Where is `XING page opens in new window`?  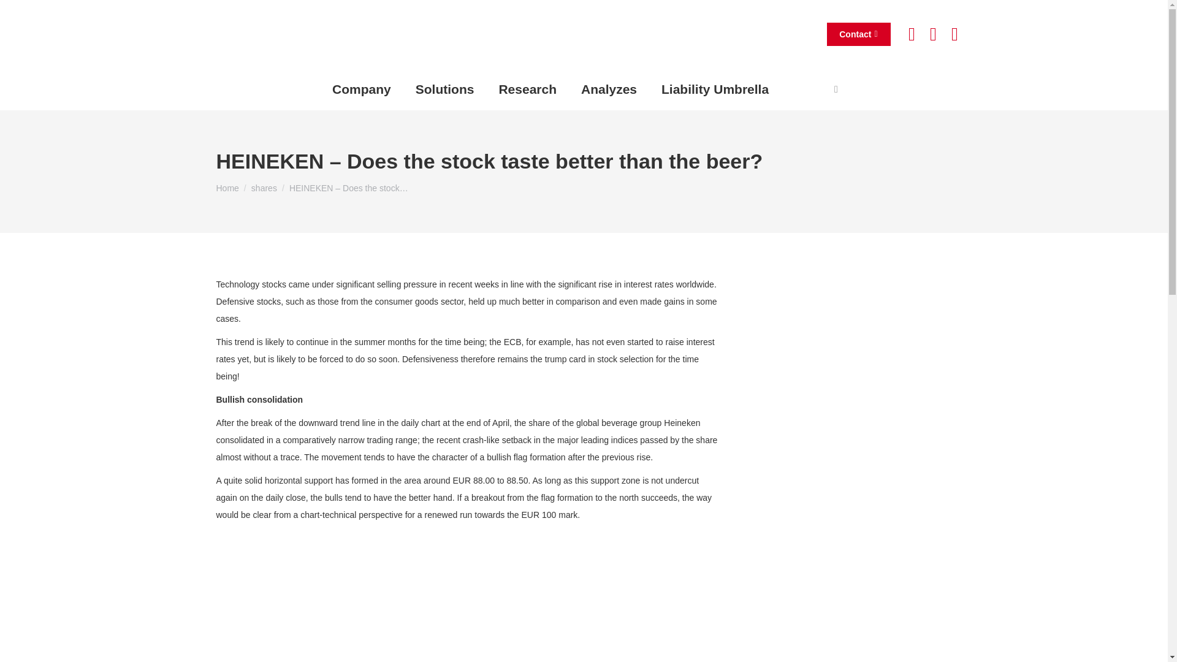 XING page opens in new window is located at coordinates (954, 33).